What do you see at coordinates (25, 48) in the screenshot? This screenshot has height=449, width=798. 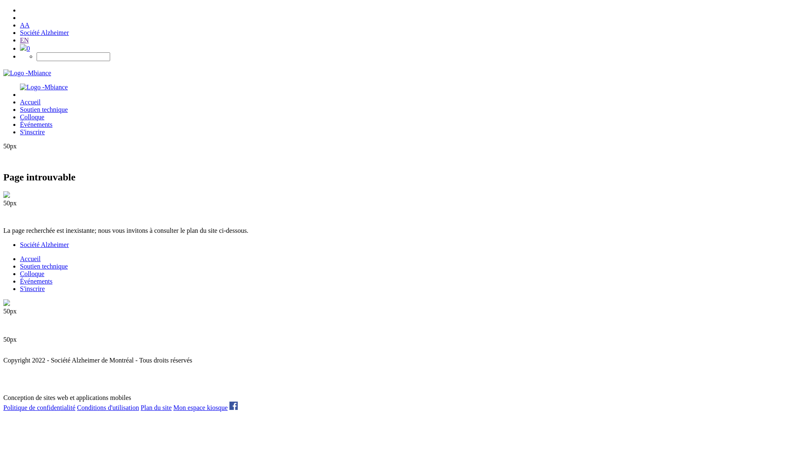 I see `0` at bounding box center [25, 48].